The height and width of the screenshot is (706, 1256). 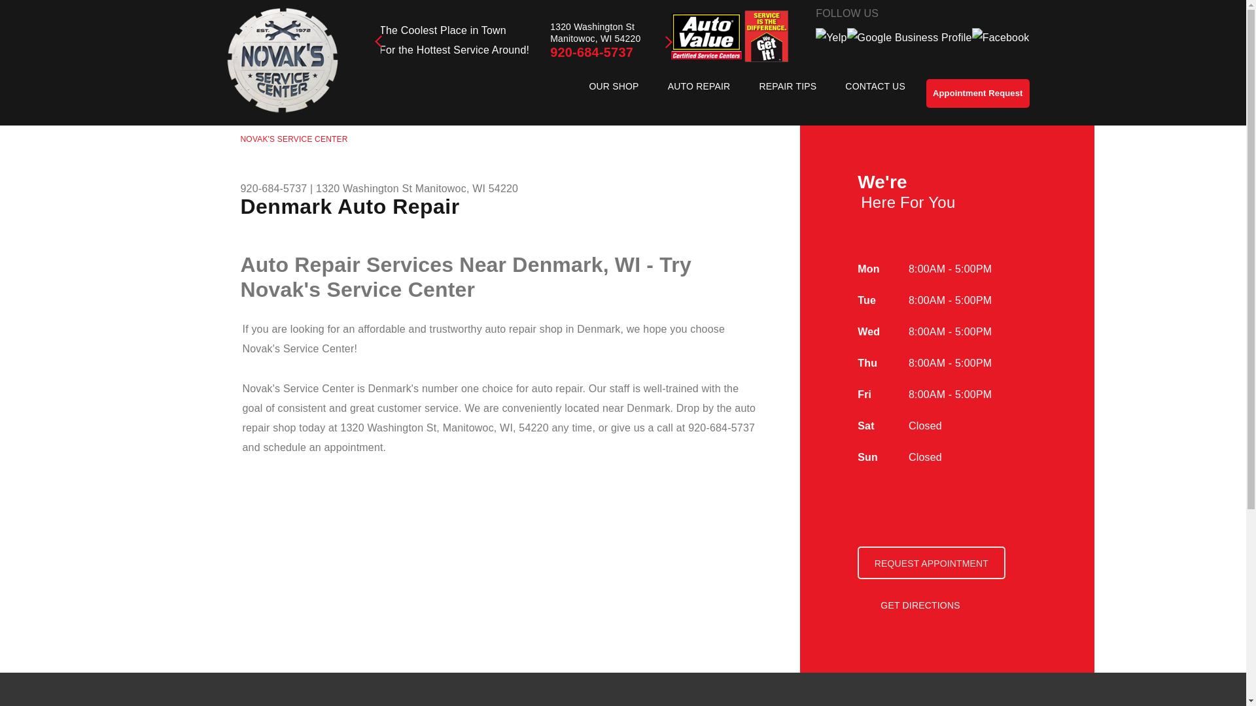 I want to click on OUR SHOP, so click(x=614, y=86).